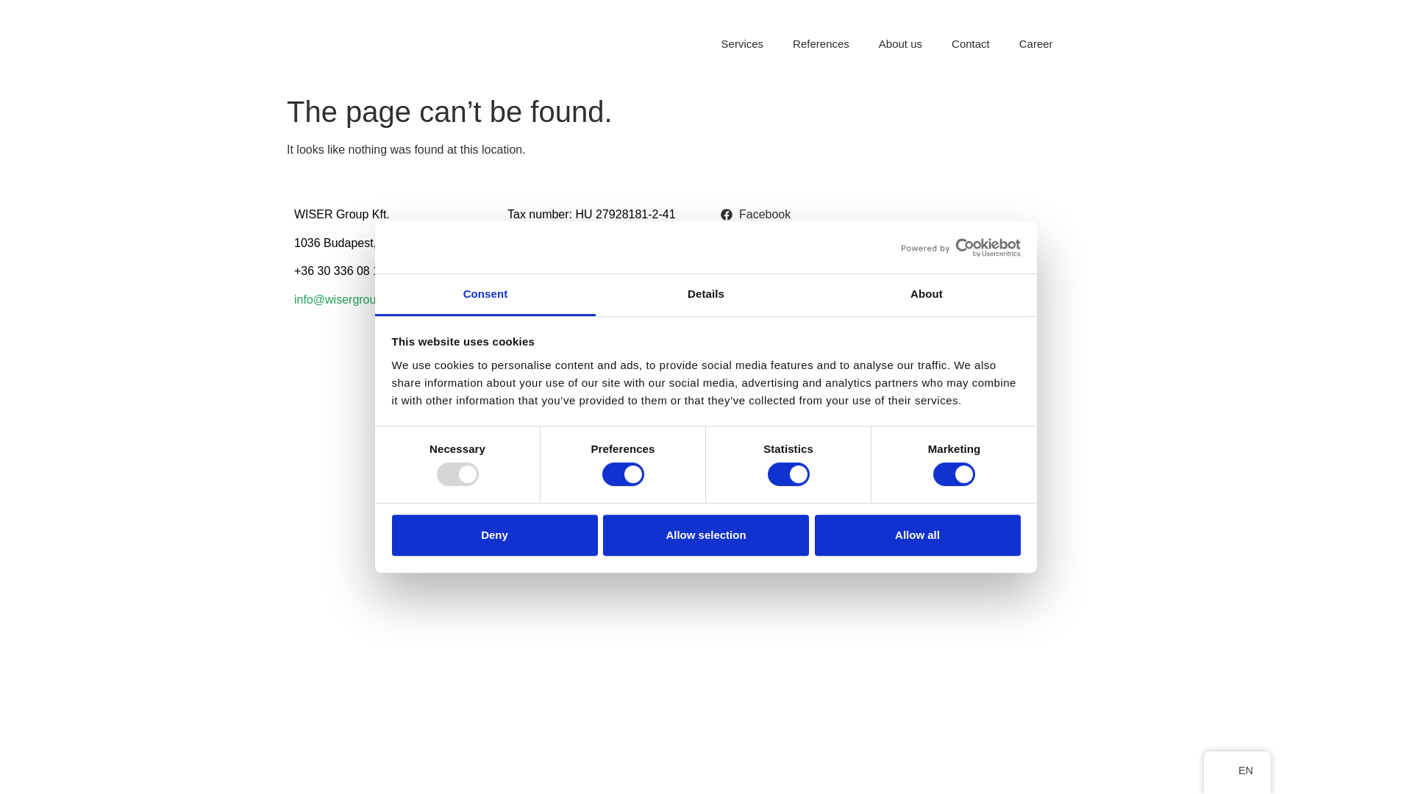 This screenshot has width=1412, height=794. I want to click on About, so click(926, 294).